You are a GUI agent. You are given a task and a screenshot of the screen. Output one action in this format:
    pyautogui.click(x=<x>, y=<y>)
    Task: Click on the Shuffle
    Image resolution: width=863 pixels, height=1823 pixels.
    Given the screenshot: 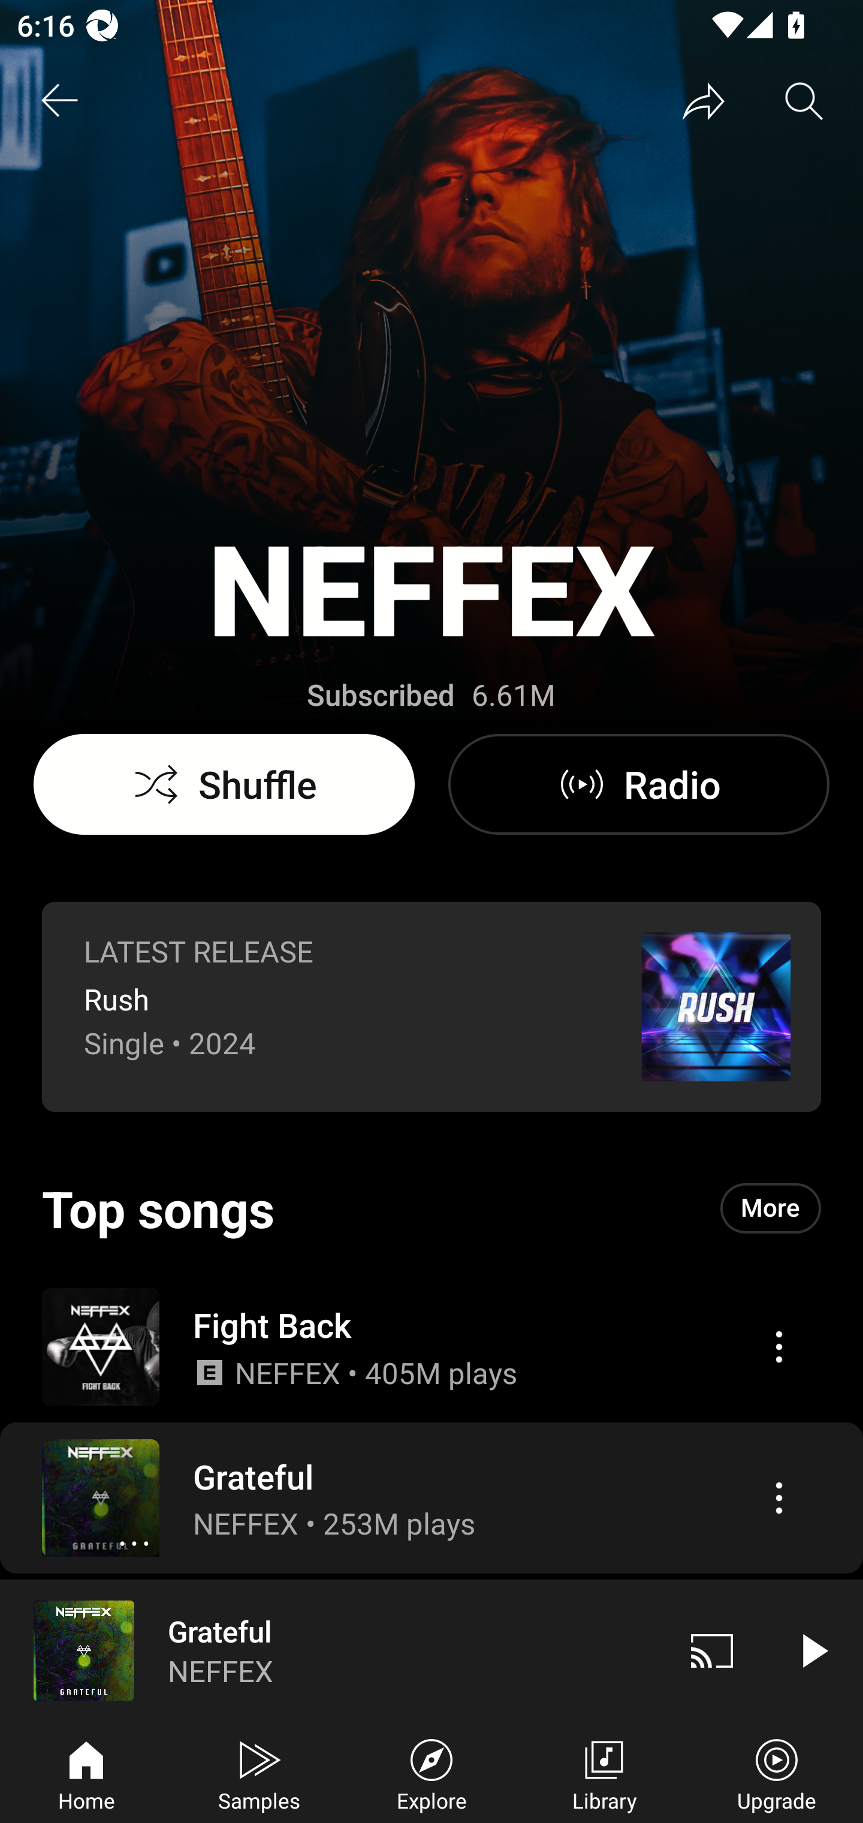 What is the action you would take?
    pyautogui.click(x=224, y=784)
    